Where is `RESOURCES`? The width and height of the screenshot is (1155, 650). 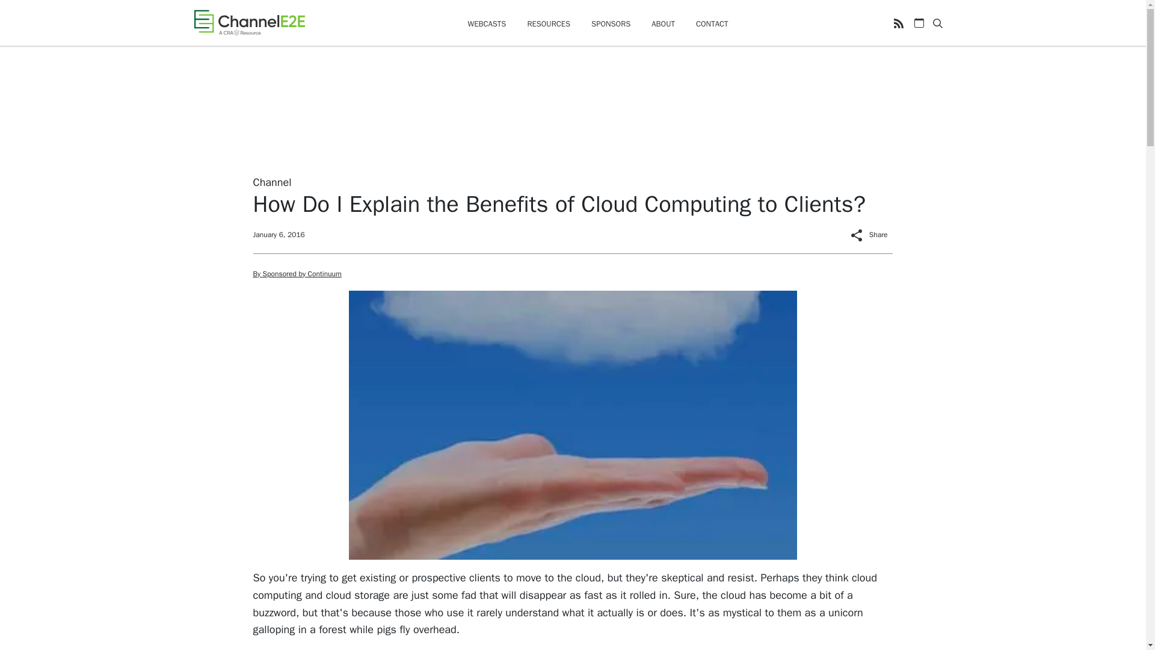
RESOURCES is located at coordinates (549, 24).